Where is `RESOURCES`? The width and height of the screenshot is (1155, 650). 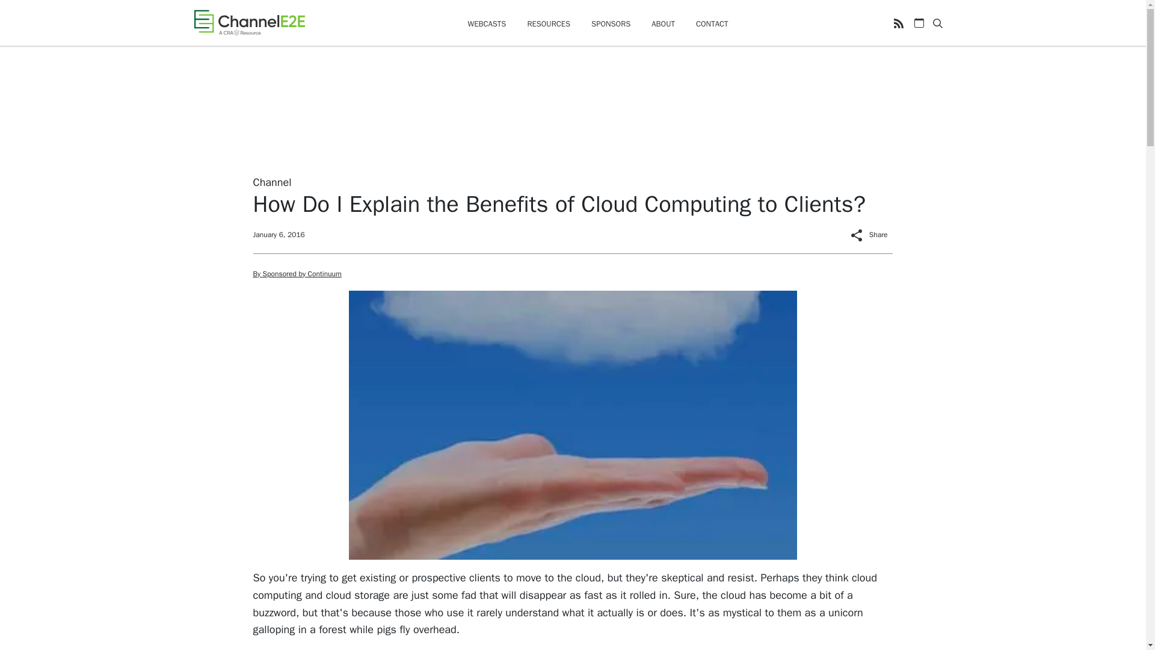
RESOURCES is located at coordinates (549, 24).